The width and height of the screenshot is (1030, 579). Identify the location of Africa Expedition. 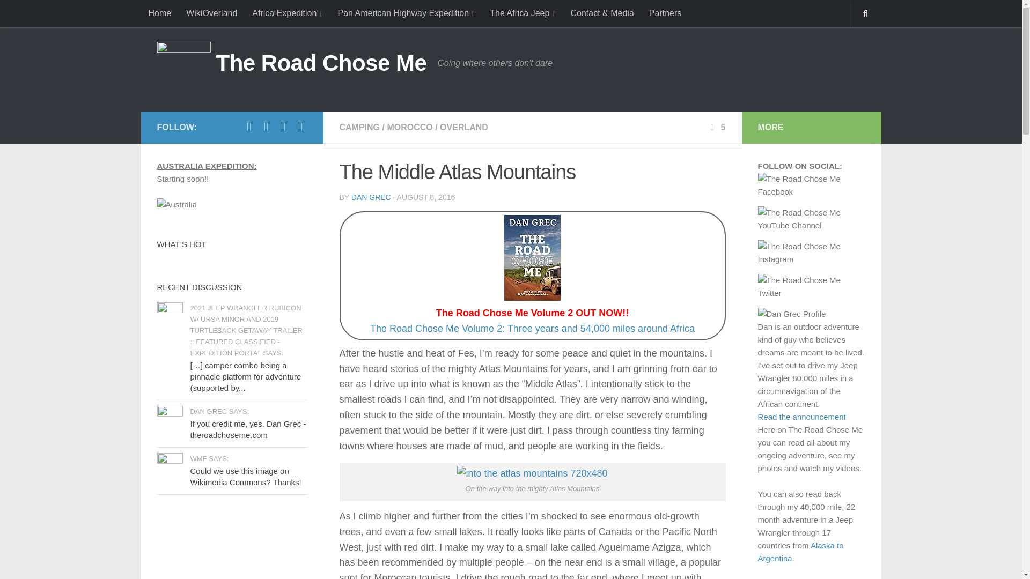
(287, 13).